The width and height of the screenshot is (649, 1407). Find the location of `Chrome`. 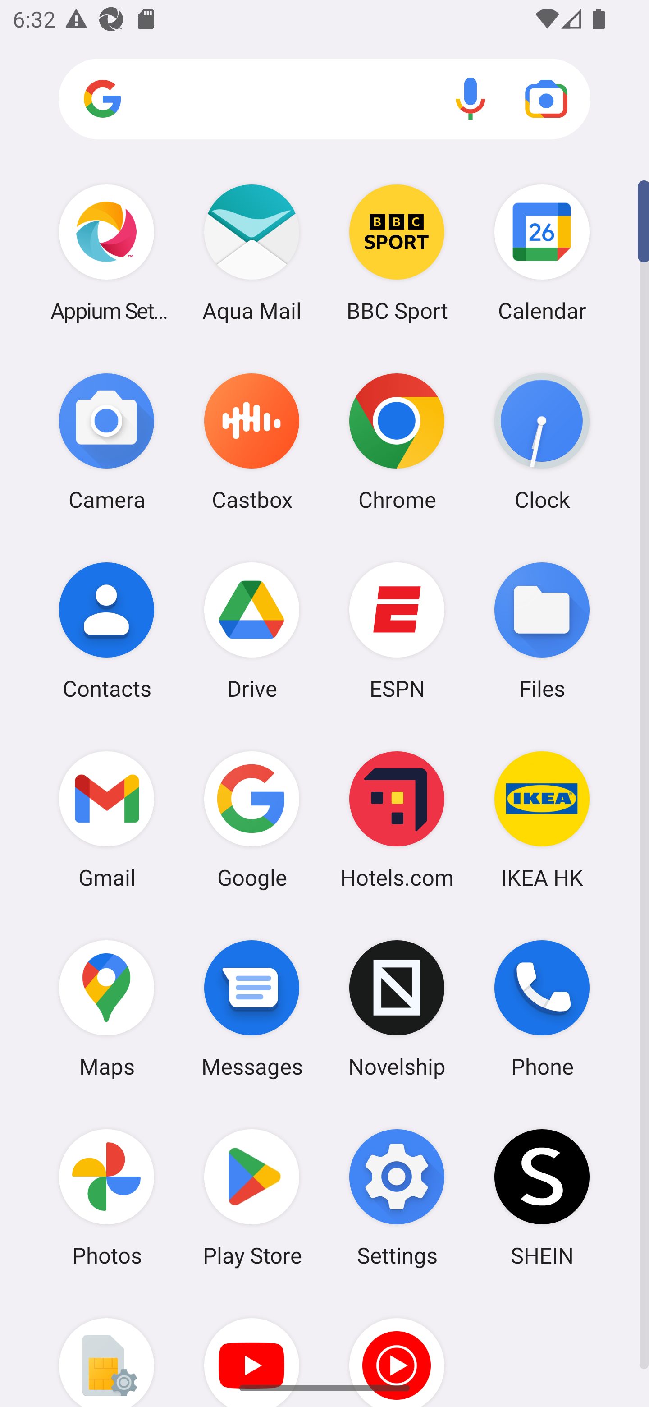

Chrome is located at coordinates (397, 441).